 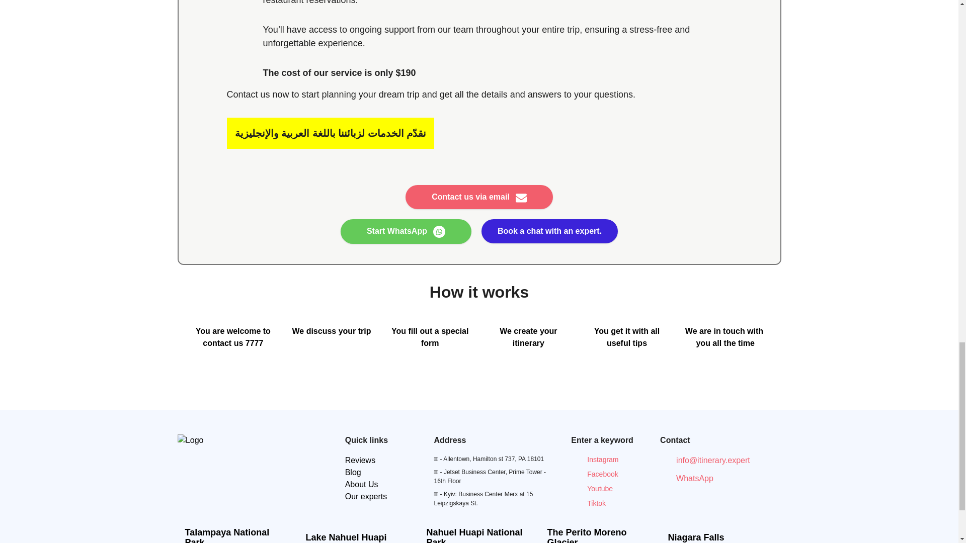 I want to click on Start WhatsApp, so click(x=406, y=231).